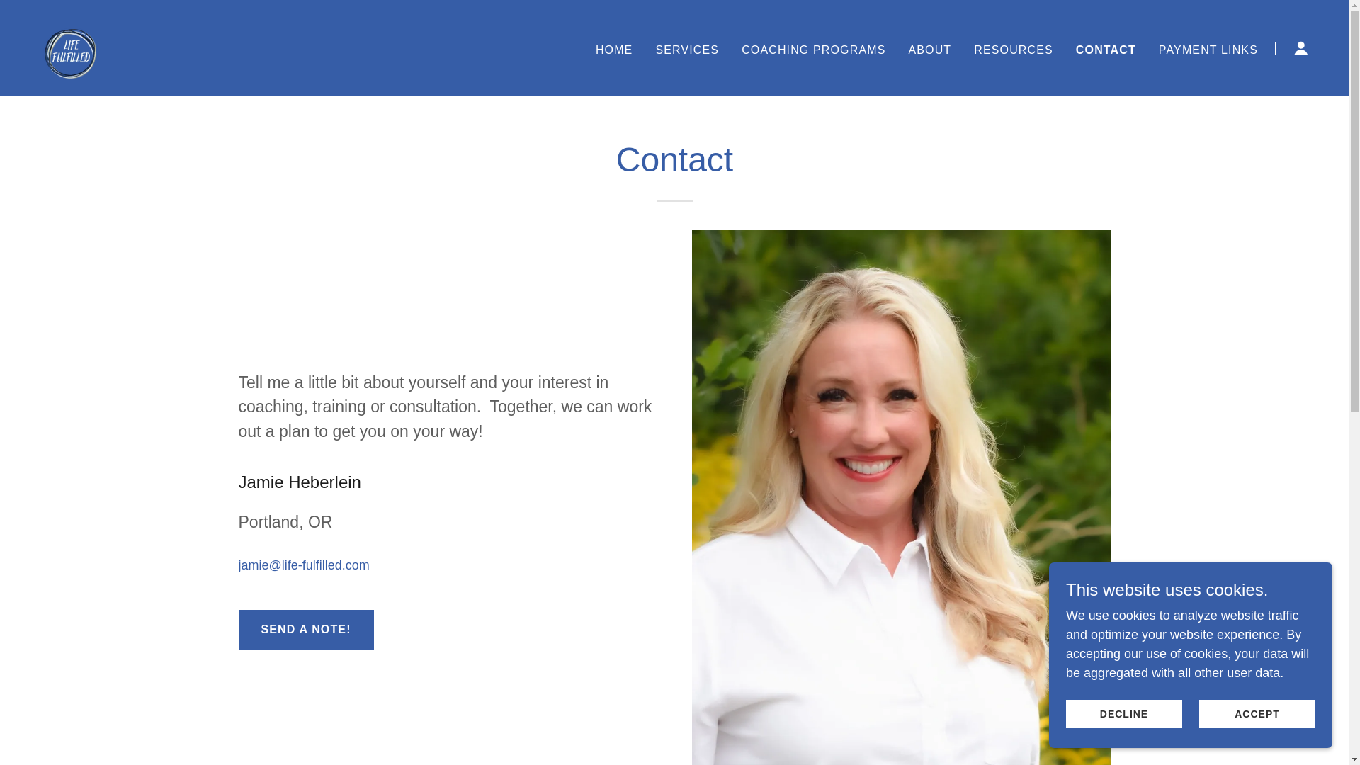  What do you see at coordinates (687, 49) in the screenshot?
I see `SERVICES` at bounding box center [687, 49].